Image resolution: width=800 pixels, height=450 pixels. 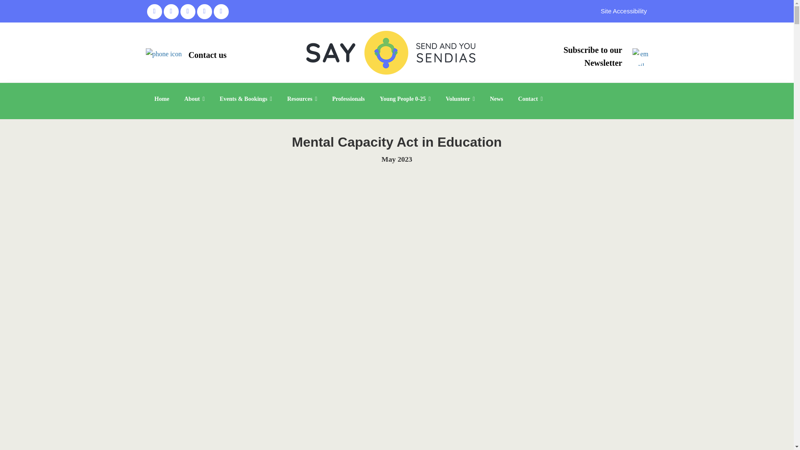 What do you see at coordinates (592, 57) in the screenshot?
I see `Subscribe to our Newsletter` at bounding box center [592, 57].